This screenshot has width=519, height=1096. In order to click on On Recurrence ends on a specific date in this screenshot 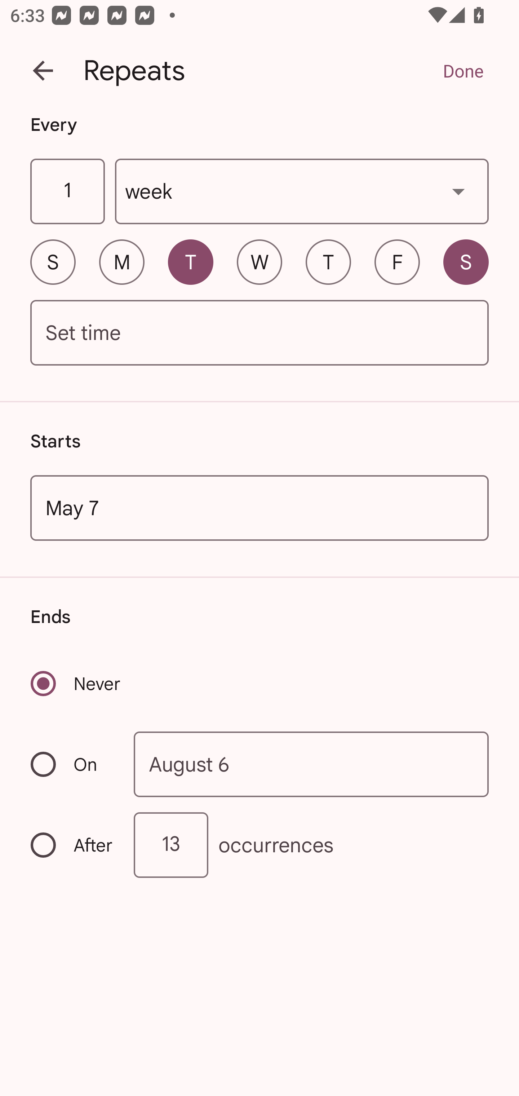, I will do `click(73, 764)`.